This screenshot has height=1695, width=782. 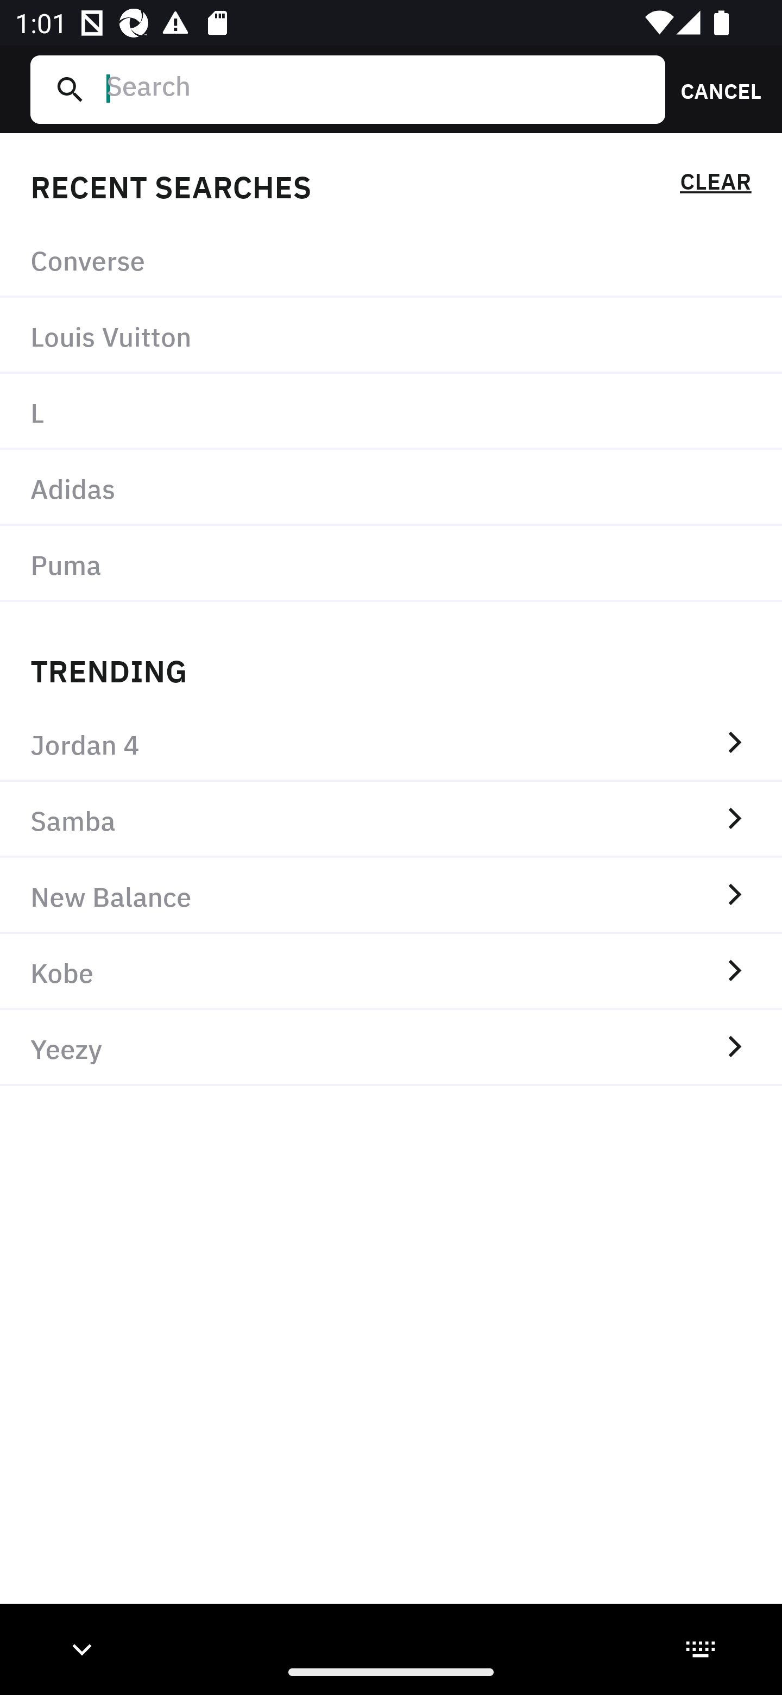 I want to click on Adidas, so click(x=391, y=487).